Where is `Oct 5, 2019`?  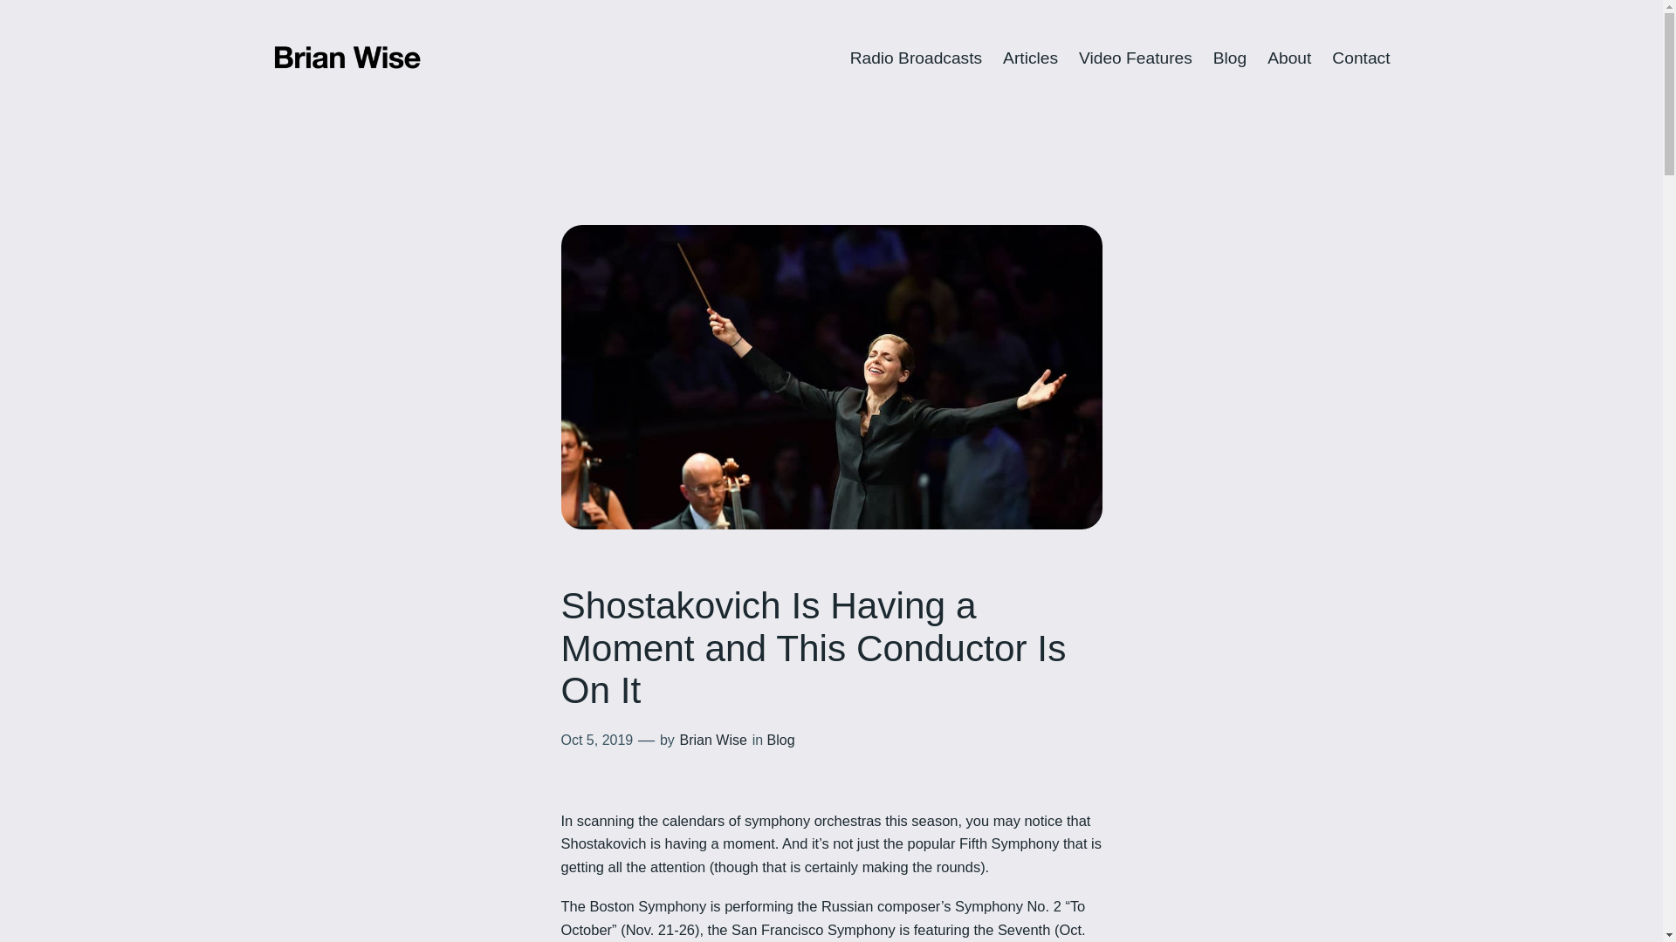 Oct 5, 2019 is located at coordinates (596, 740).